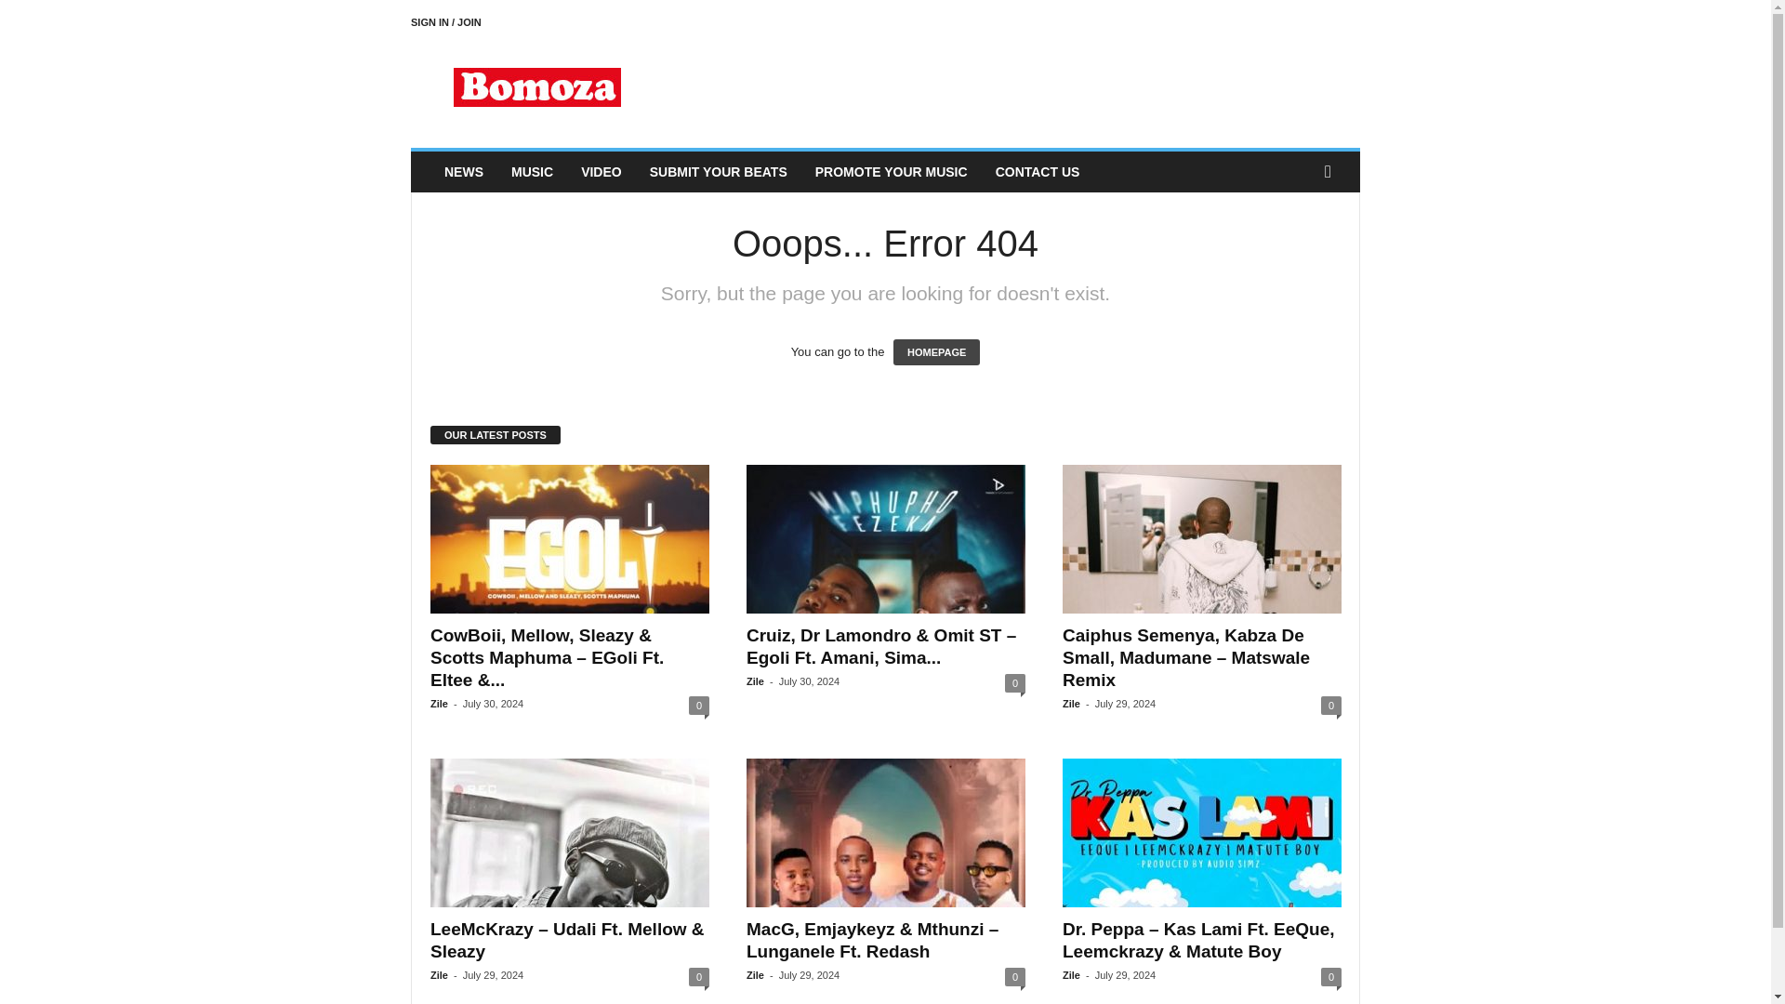  I want to click on CONTACT US, so click(1038, 172).